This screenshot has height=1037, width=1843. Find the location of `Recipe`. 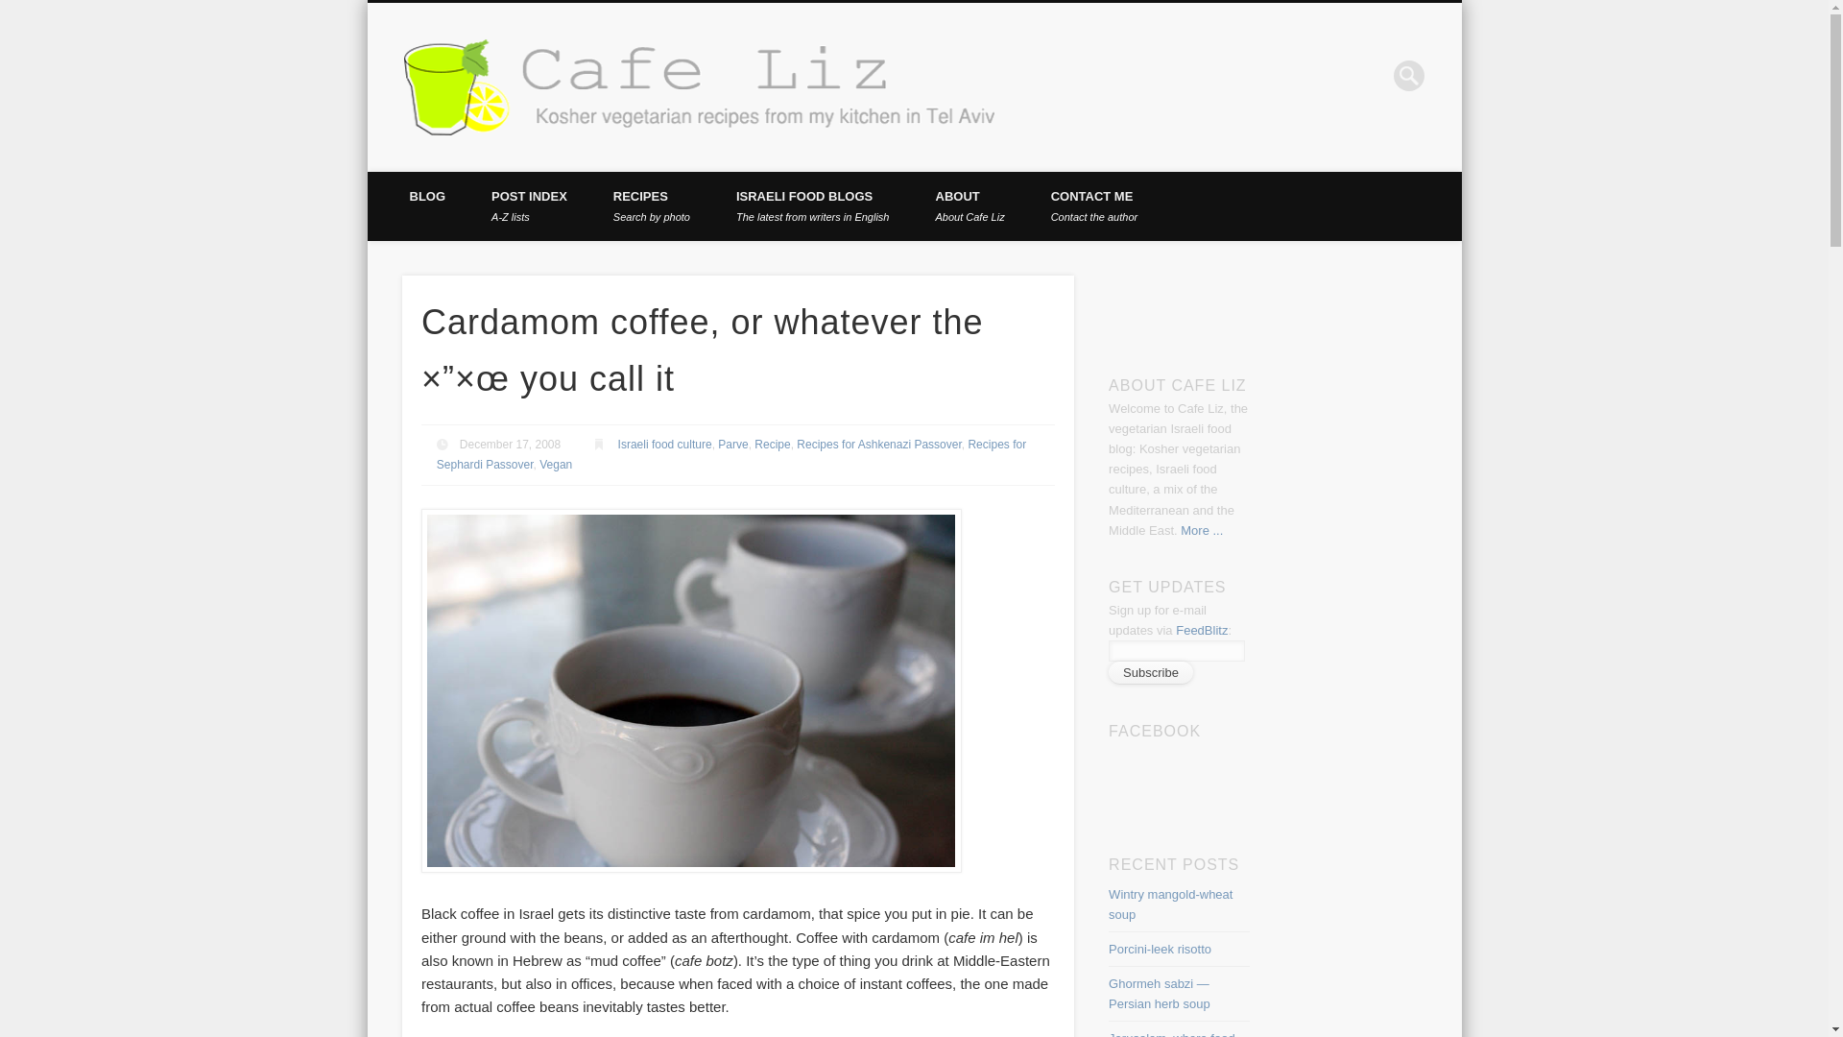

Recipe is located at coordinates (528, 205).